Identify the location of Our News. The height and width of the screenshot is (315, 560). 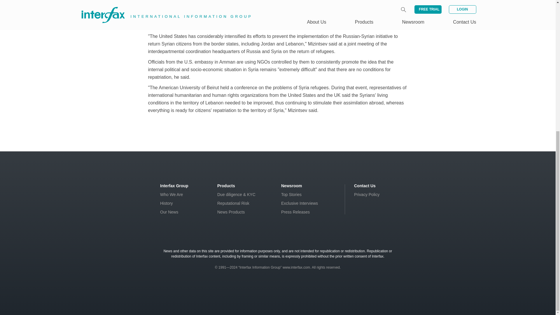
(169, 212).